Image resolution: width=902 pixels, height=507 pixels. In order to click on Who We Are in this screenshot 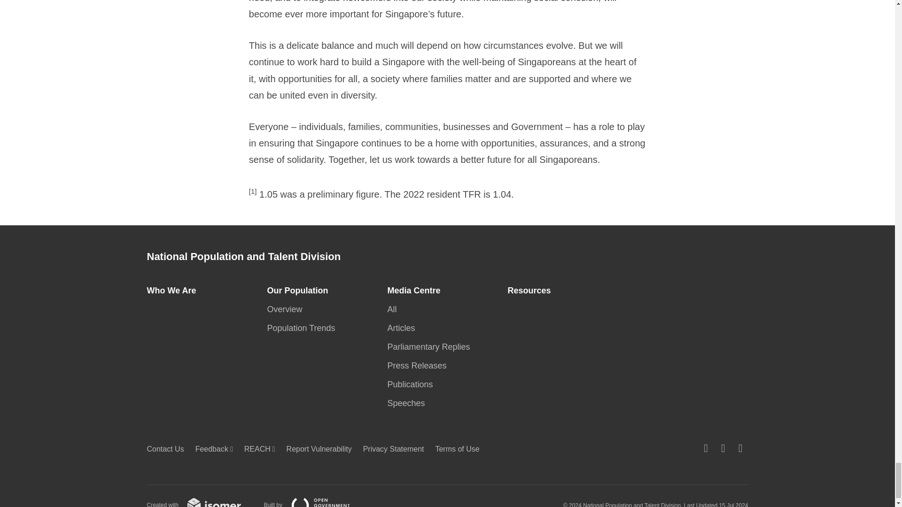, I will do `click(174, 290)`.